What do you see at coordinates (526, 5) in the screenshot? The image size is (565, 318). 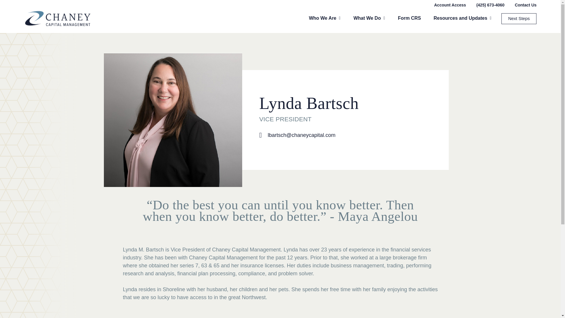 I see `Contact Us` at bounding box center [526, 5].